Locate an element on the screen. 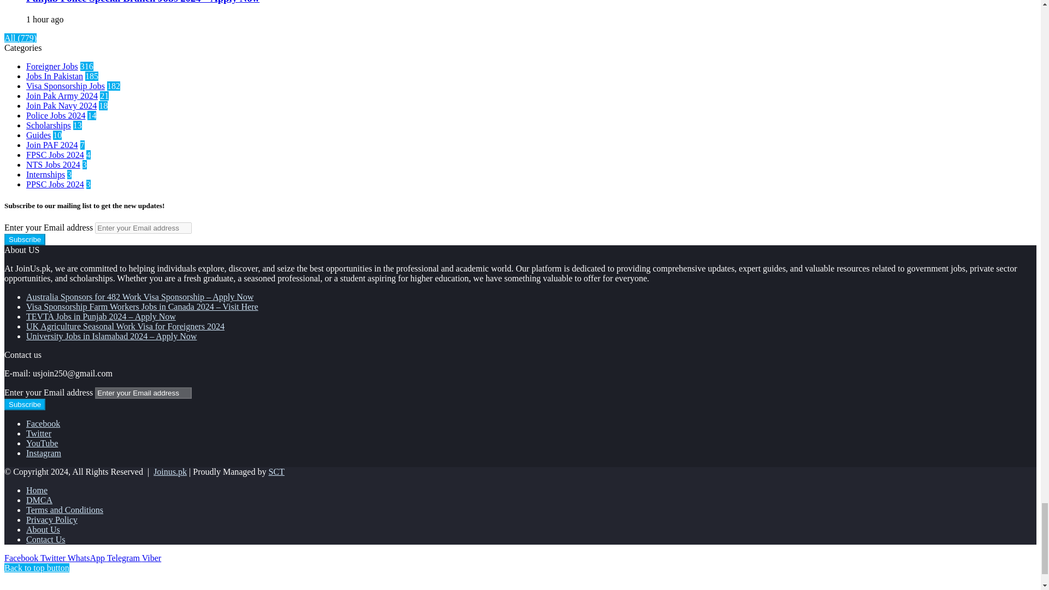  Telegram is located at coordinates (124, 558).